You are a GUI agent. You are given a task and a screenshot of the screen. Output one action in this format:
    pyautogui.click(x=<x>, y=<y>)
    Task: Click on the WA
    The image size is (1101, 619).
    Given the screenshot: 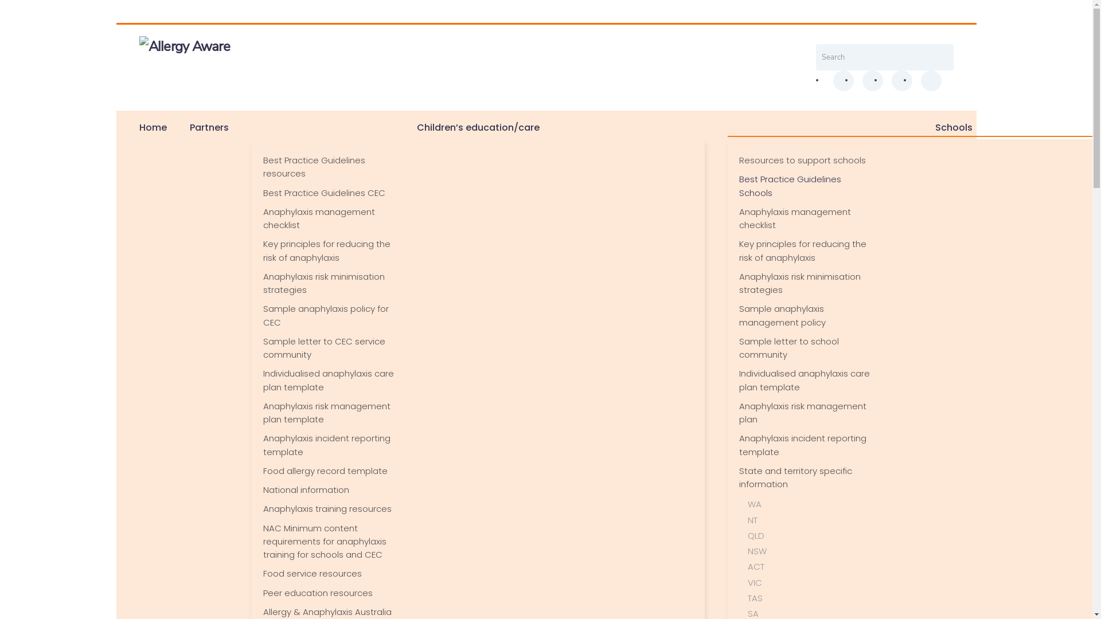 What is the action you would take?
    pyautogui.click(x=810, y=504)
    